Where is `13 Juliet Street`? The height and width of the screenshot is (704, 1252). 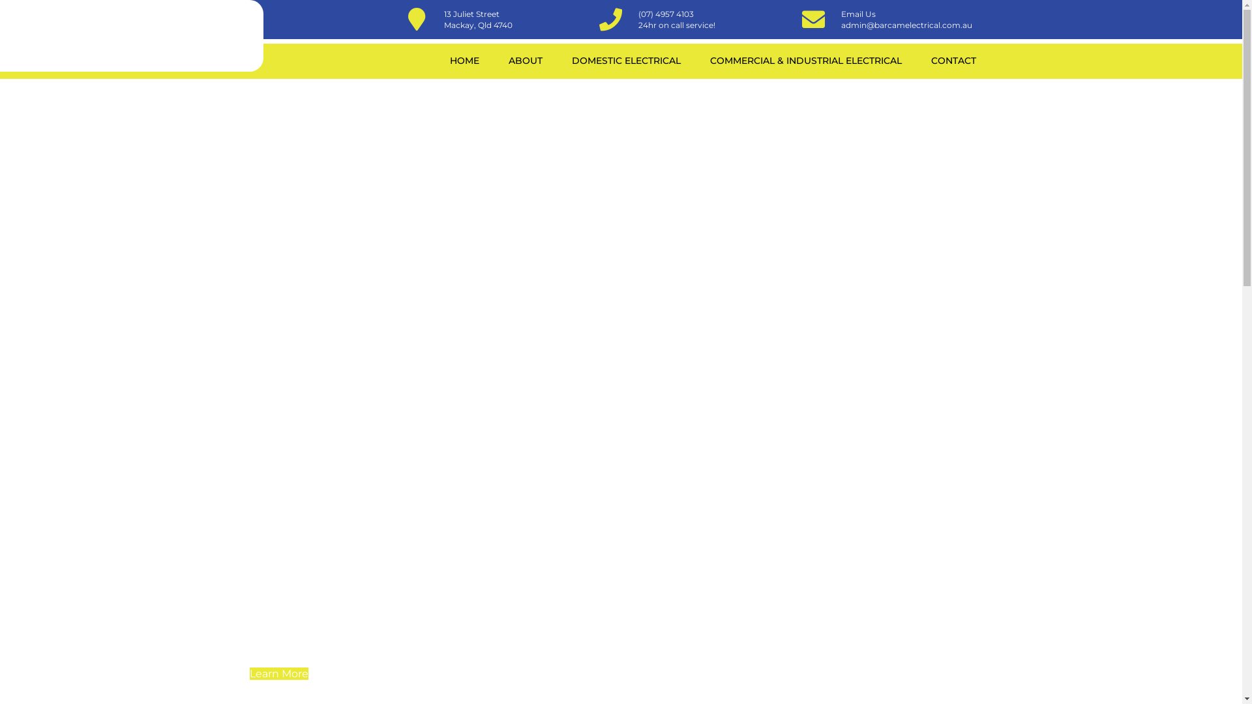 13 Juliet Street is located at coordinates (471, 14).